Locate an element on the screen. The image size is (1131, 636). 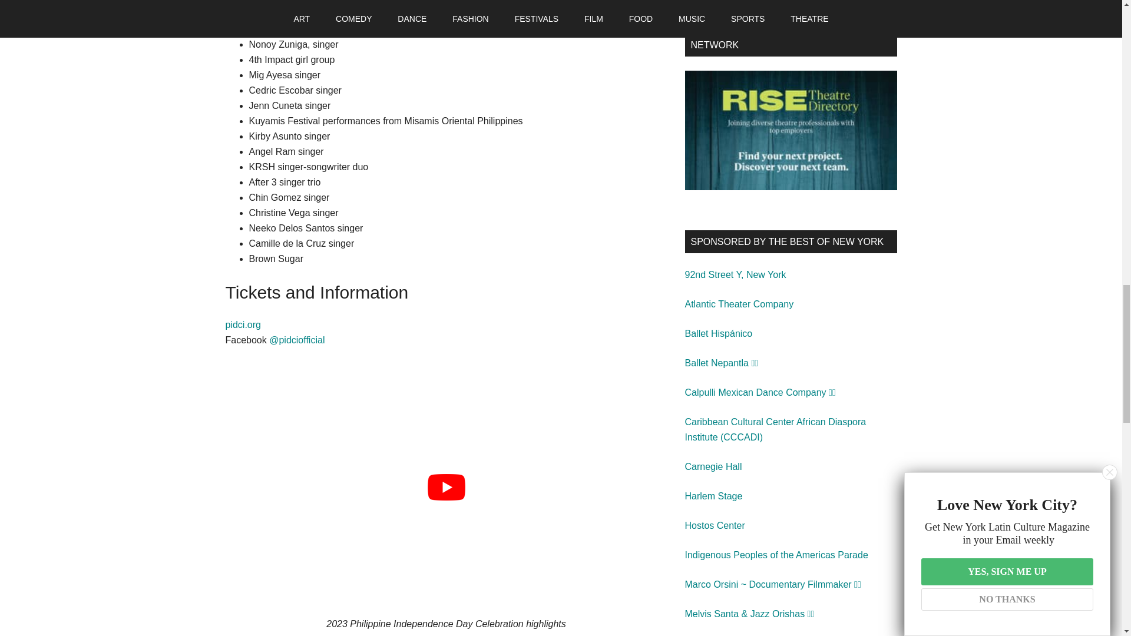
pidci.org is located at coordinates (243, 325).